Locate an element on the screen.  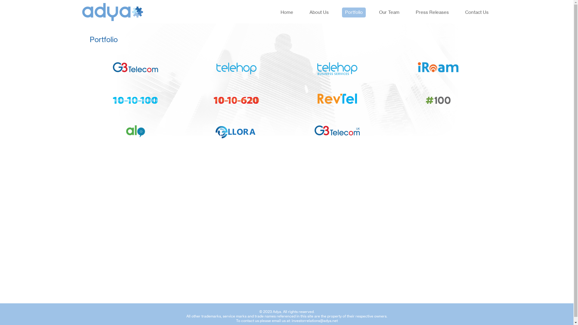
Click Here is located at coordinates (127, 94).